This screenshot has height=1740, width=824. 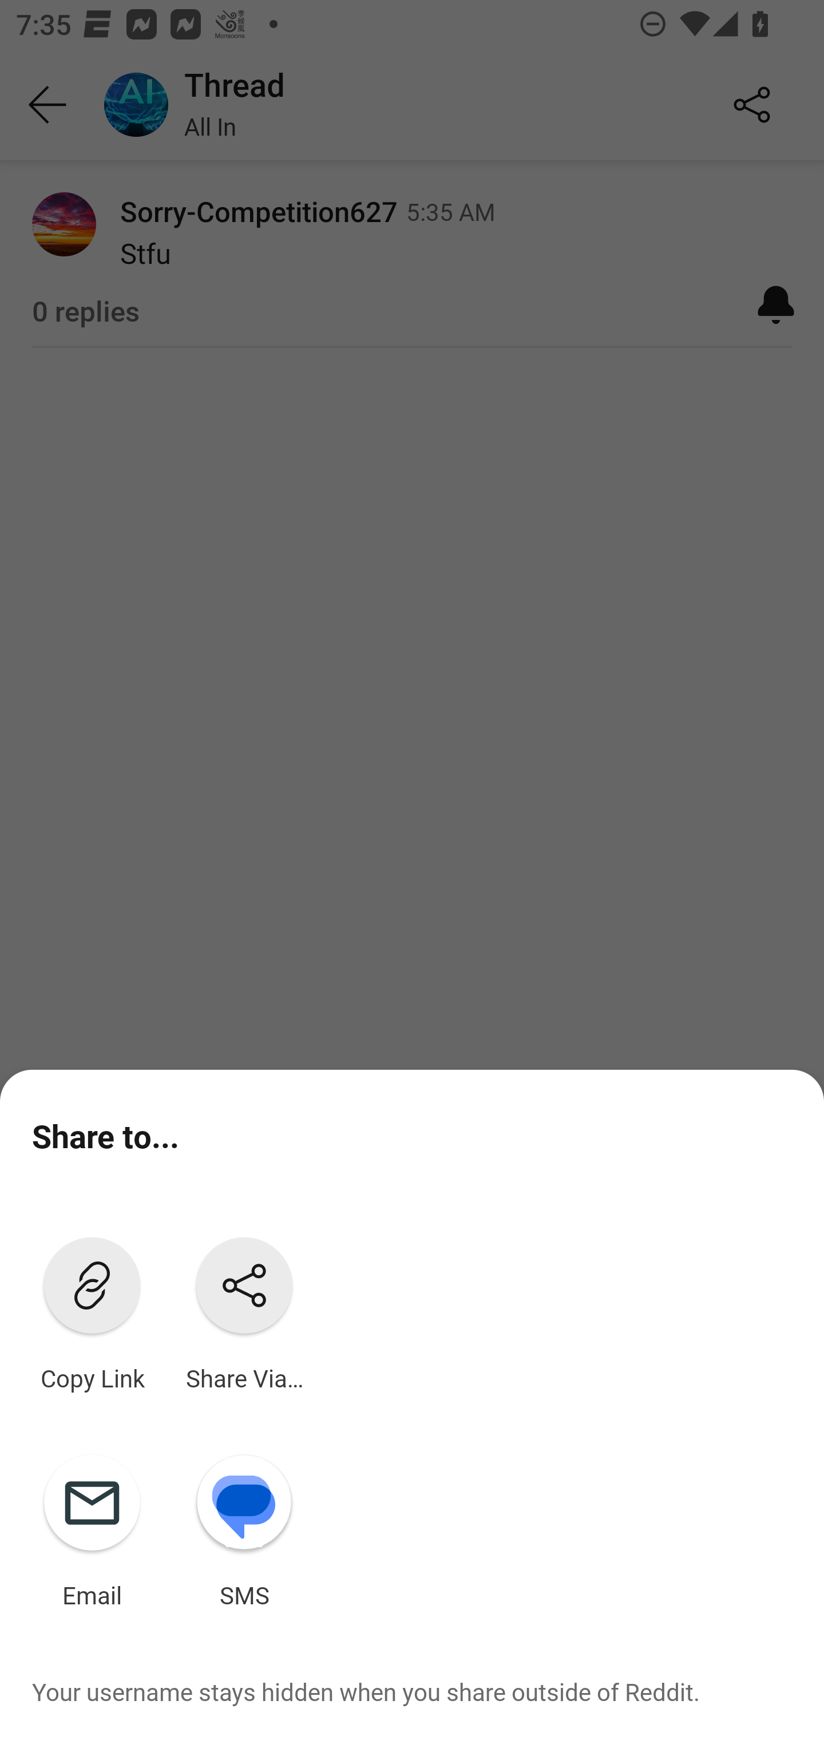 I want to click on SMS, so click(x=244, y=1527).